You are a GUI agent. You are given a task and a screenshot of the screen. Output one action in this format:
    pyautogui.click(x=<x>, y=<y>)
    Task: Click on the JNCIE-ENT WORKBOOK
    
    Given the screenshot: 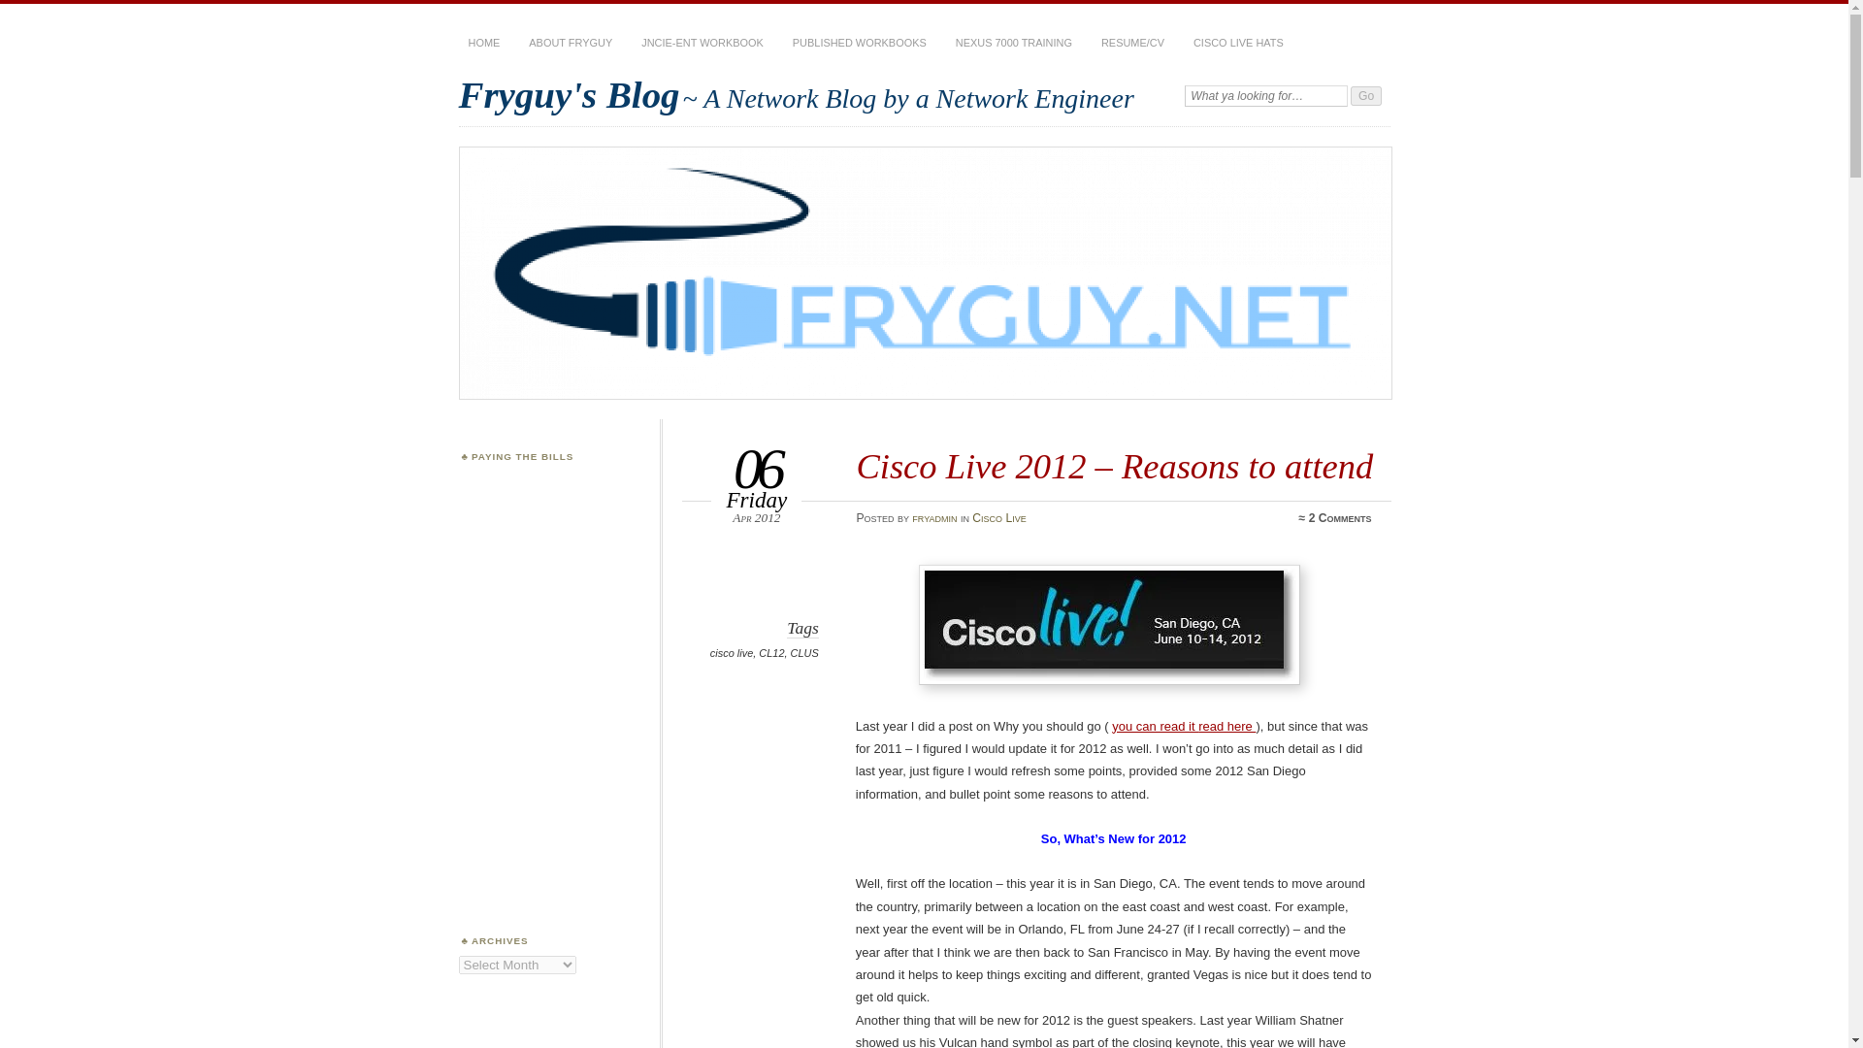 What is the action you would take?
    pyautogui.click(x=702, y=43)
    